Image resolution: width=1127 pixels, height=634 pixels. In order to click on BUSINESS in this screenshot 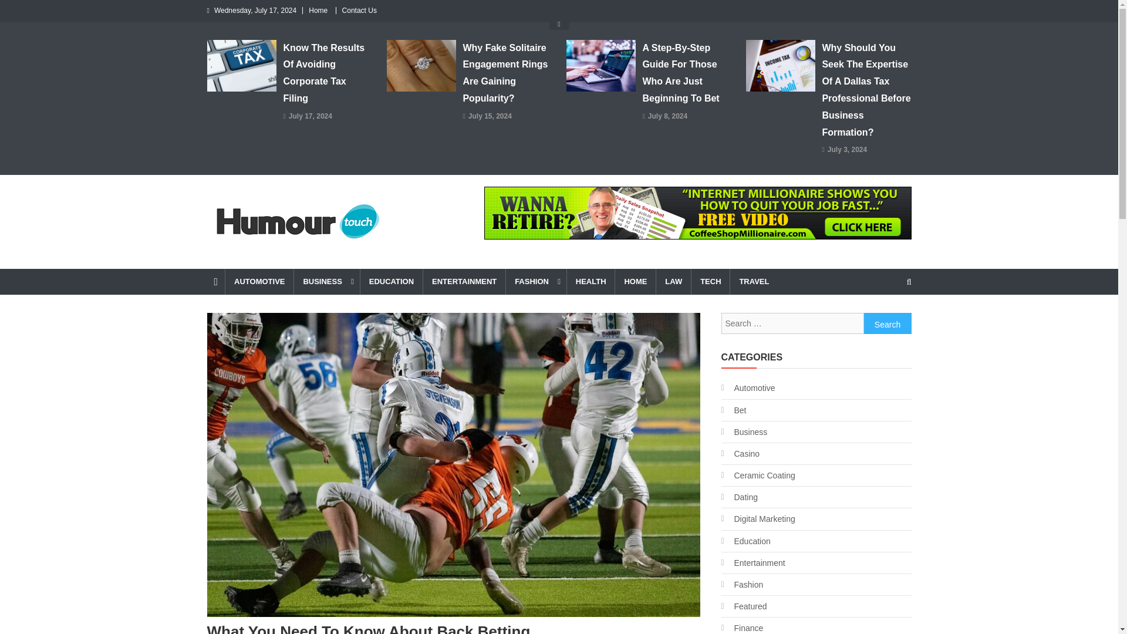, I will do `click(326, 282)`.